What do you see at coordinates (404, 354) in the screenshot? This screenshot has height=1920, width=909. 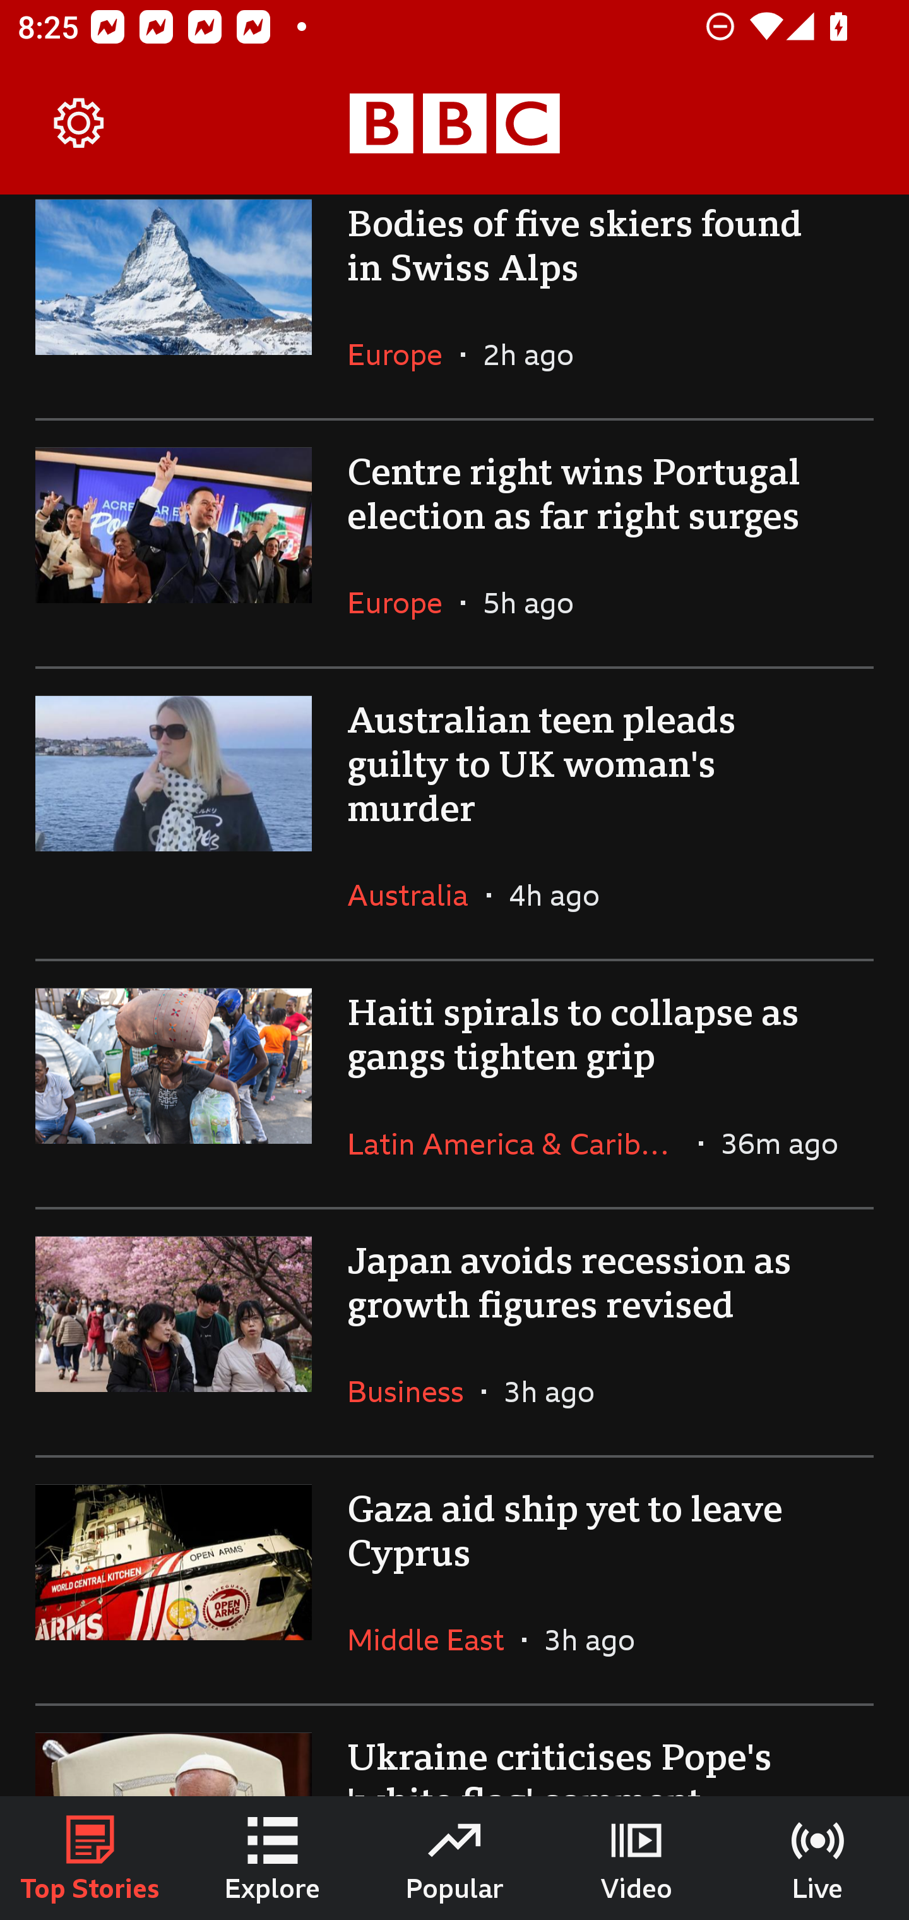 I see `Europe In the section Europe` at bounding box center [404, 354].